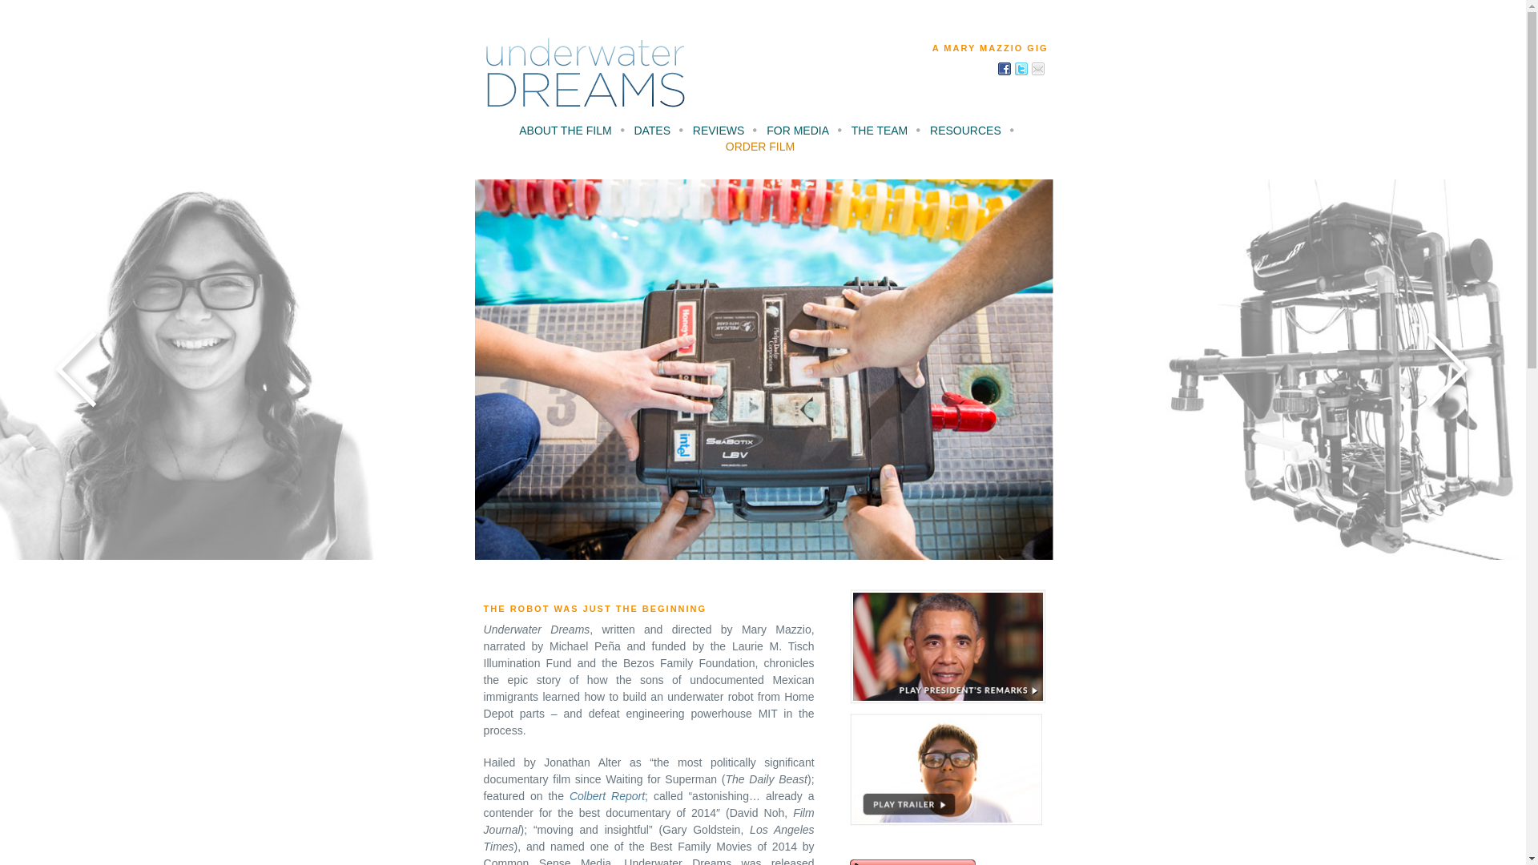 The width and height of the screenshot is (1538, 865). What do you see at coordinates (760, 149) in the screenshot?
I see `ORDER FILM` at bounding box center [760, 149].